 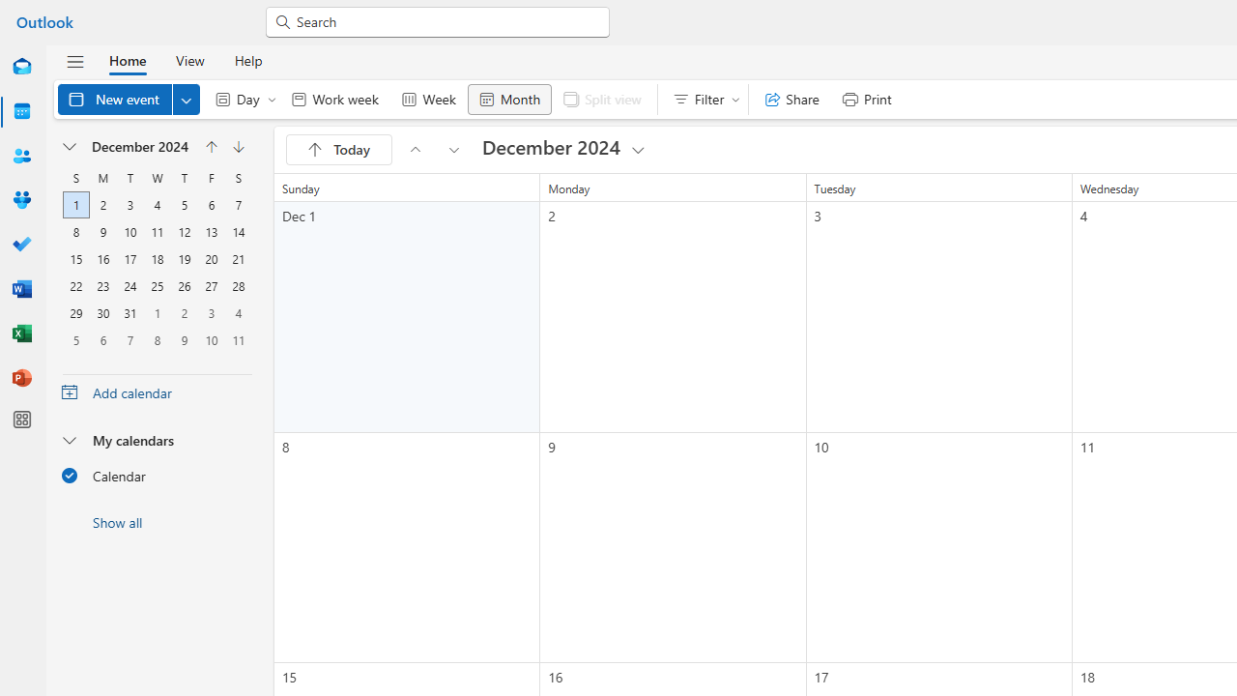 What do you see at coordinates (21, 246) in the screenshot?
I see `To Do` at bounding box center [21, 246].